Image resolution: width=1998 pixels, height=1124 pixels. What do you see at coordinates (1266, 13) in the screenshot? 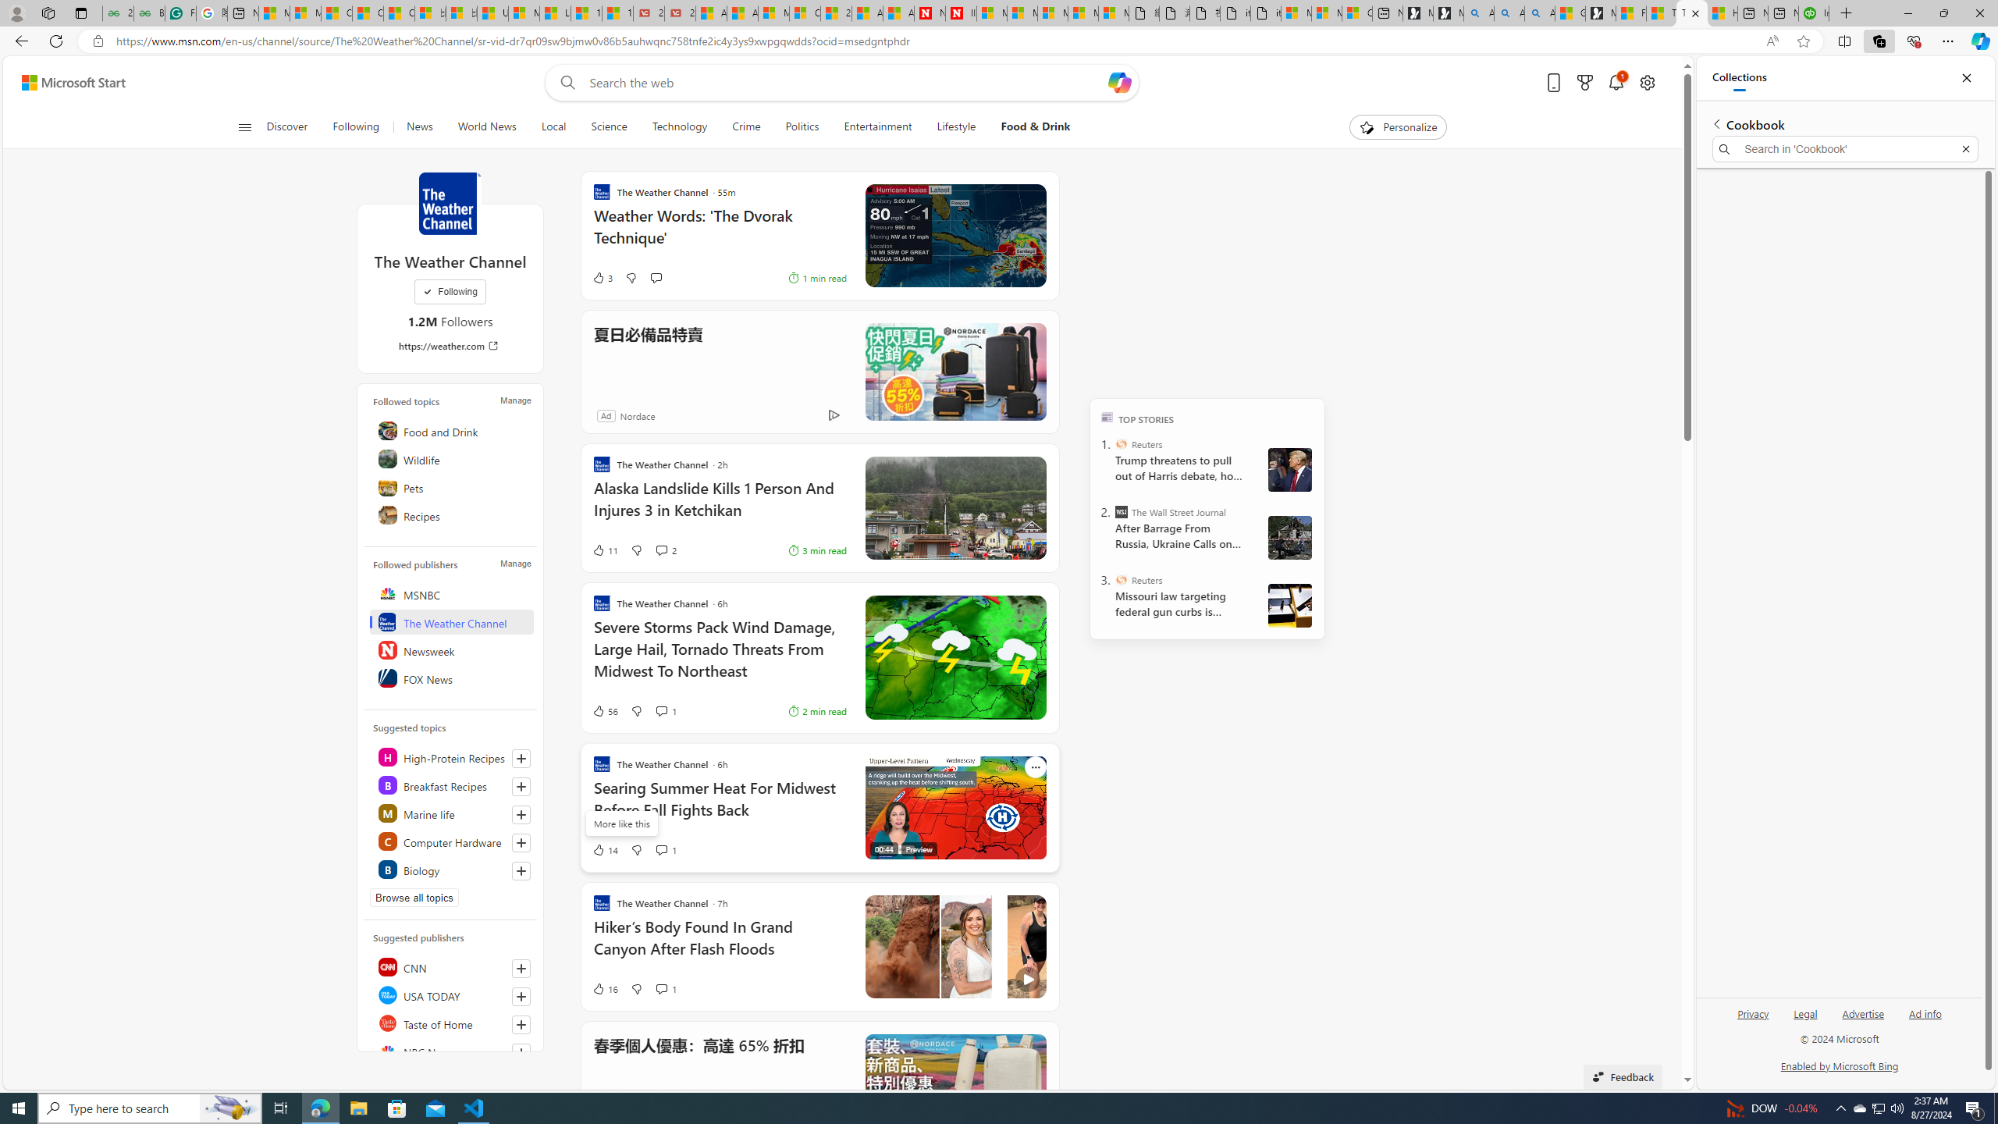
I see `itconcepthk.com/projector_solutions.mp4` at bounding box center [1266, 13].